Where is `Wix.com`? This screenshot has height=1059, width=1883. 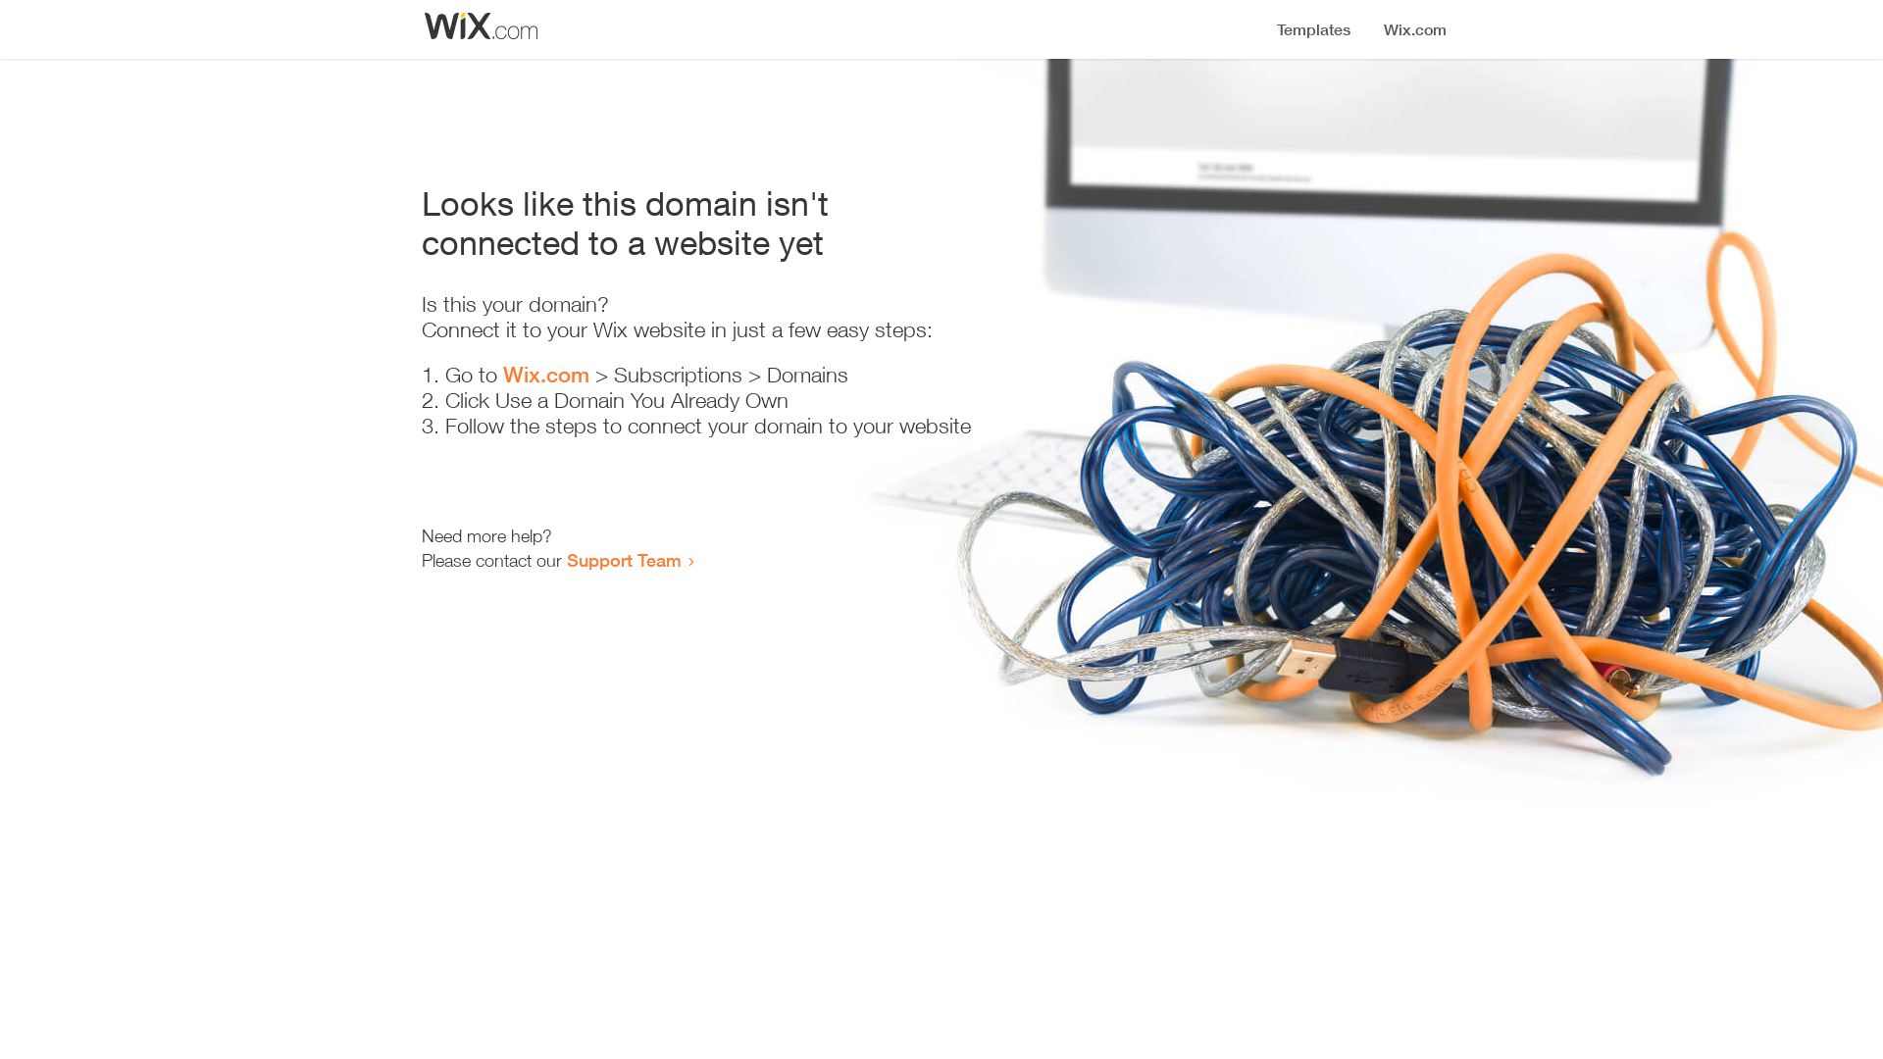
Wix.com is located at coordinates (546, 375).